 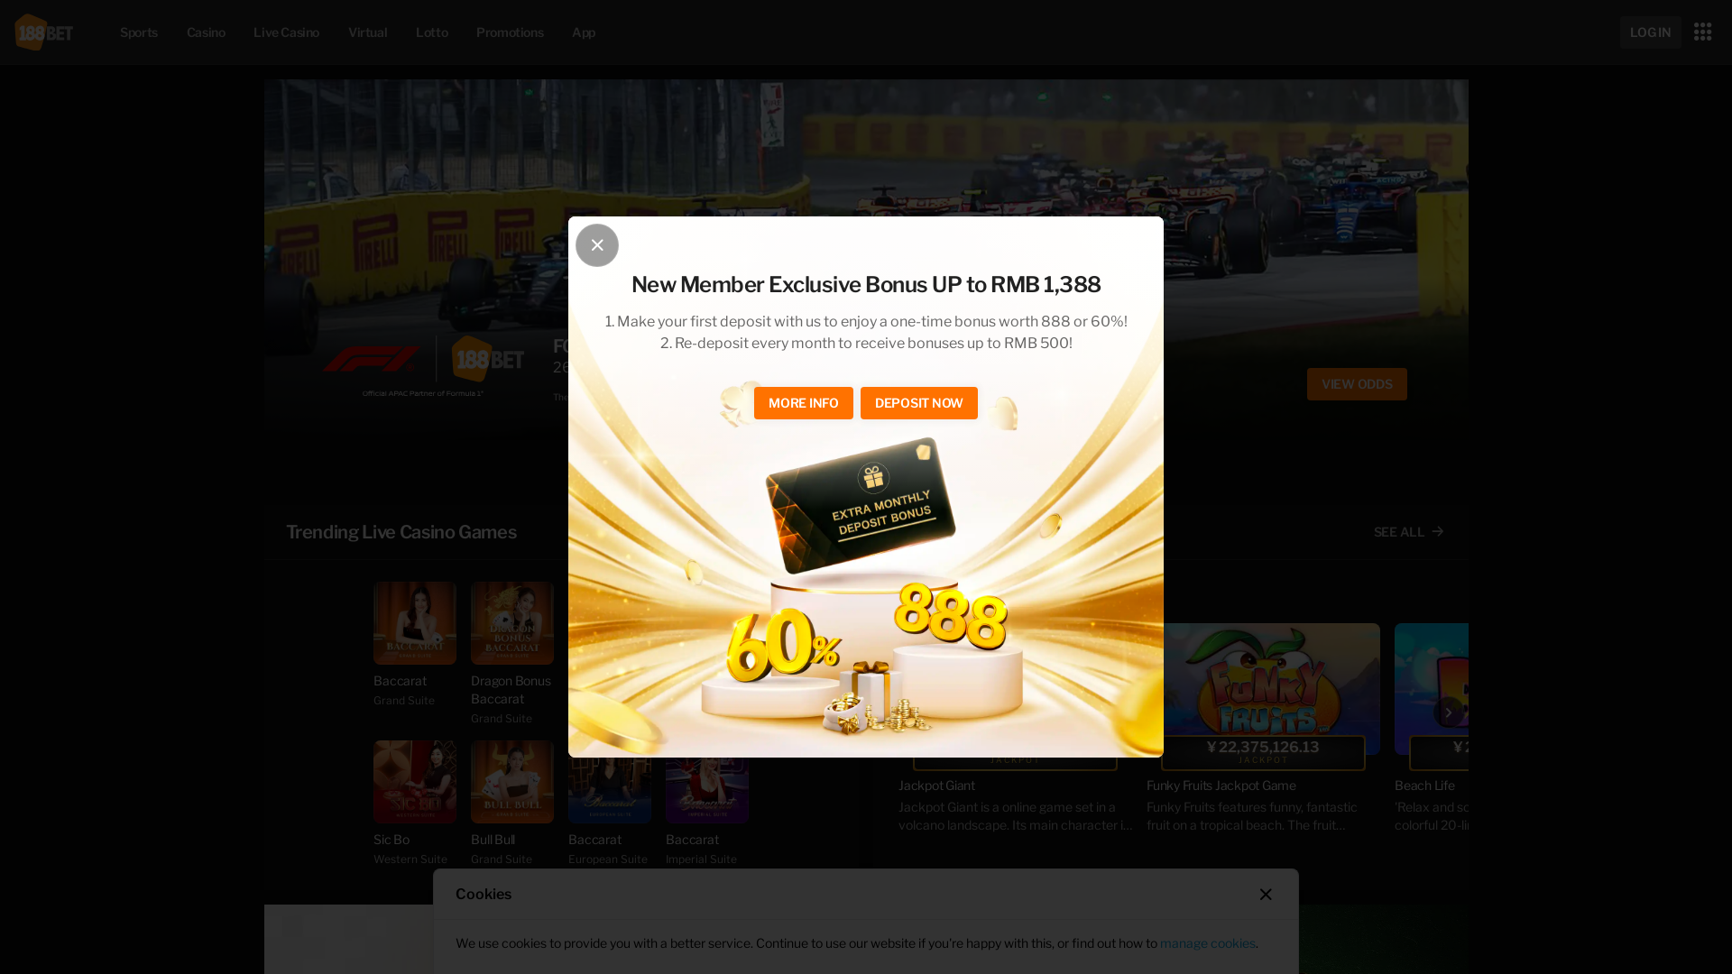 I want to click on Beach Life, so click(x=1512, y=689).